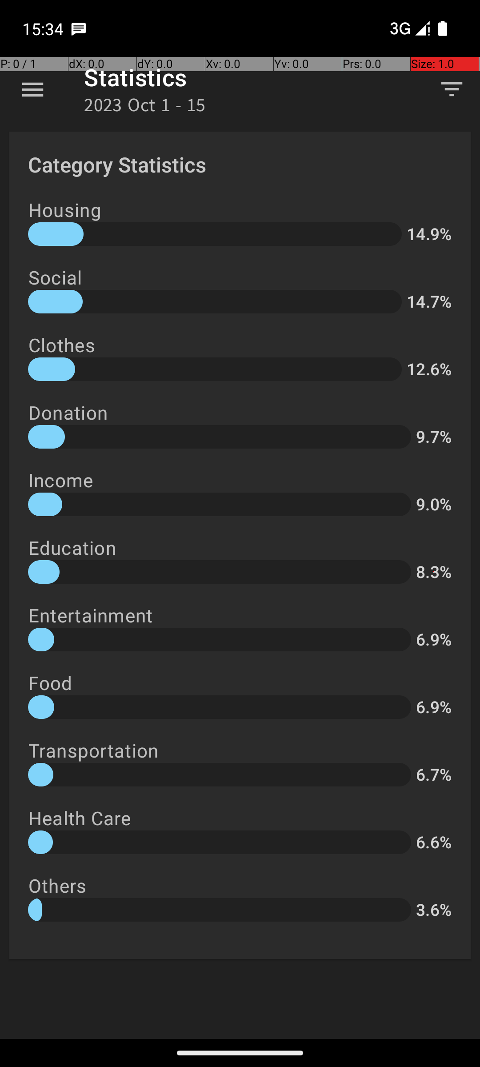  What do you see at coordinates (429, 234) in the screenshot?
I see `14.9%` at bounding box center [429, 234].